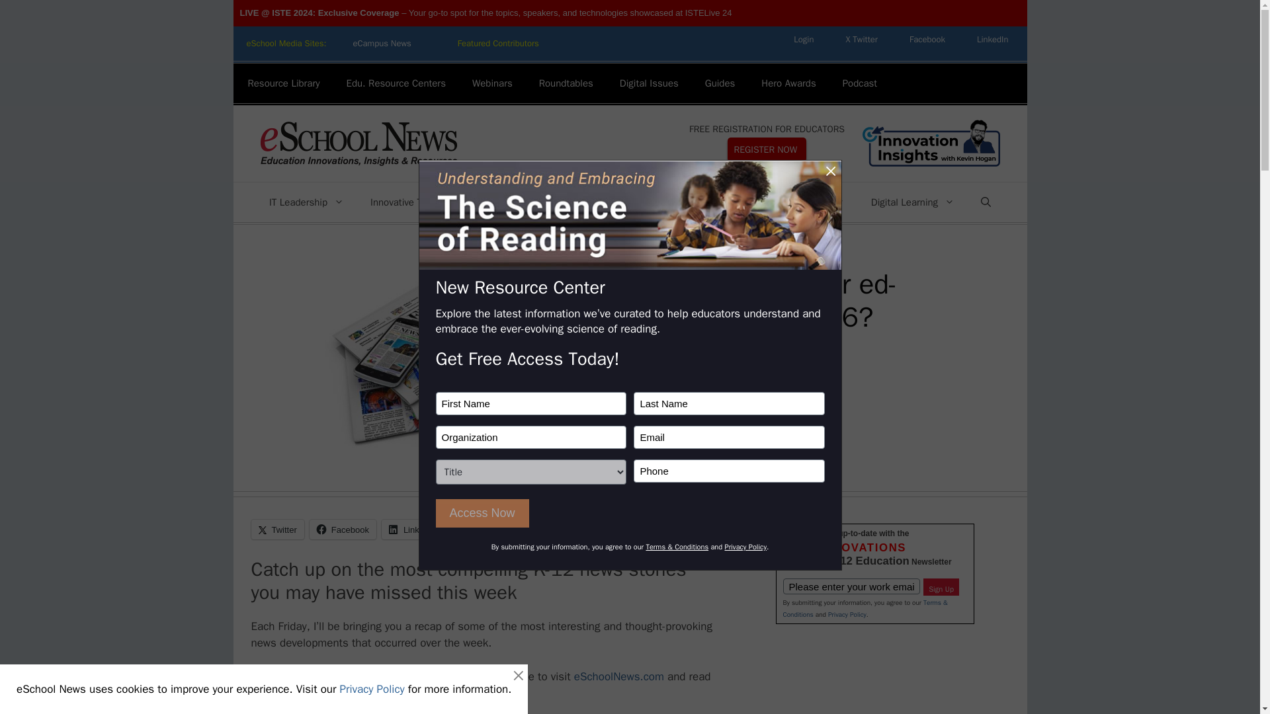  I want to click on Guides, so click(720, 83).